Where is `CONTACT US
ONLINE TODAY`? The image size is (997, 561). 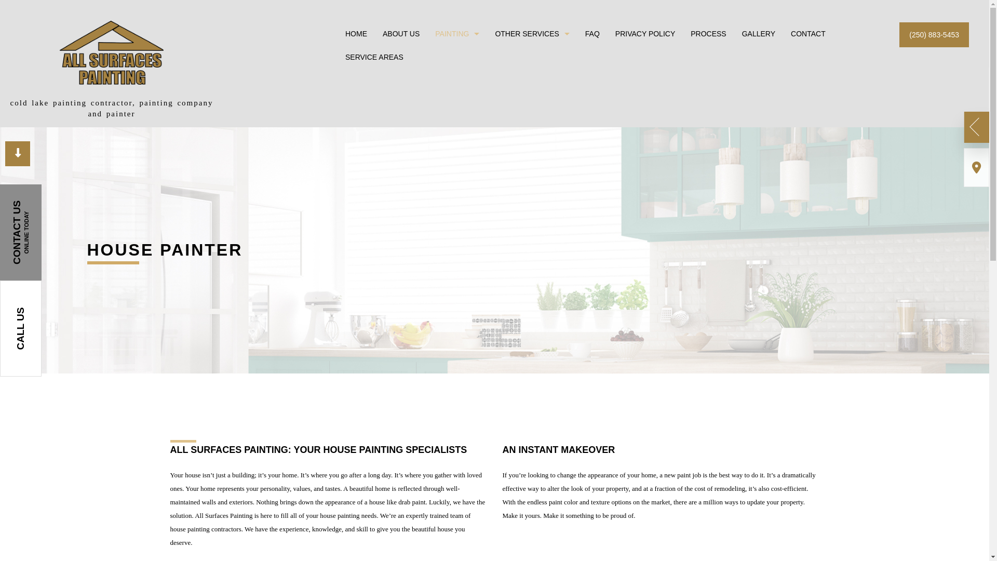
CONTACT US
ONLINE TODAY is located at coordinates (48, 205).